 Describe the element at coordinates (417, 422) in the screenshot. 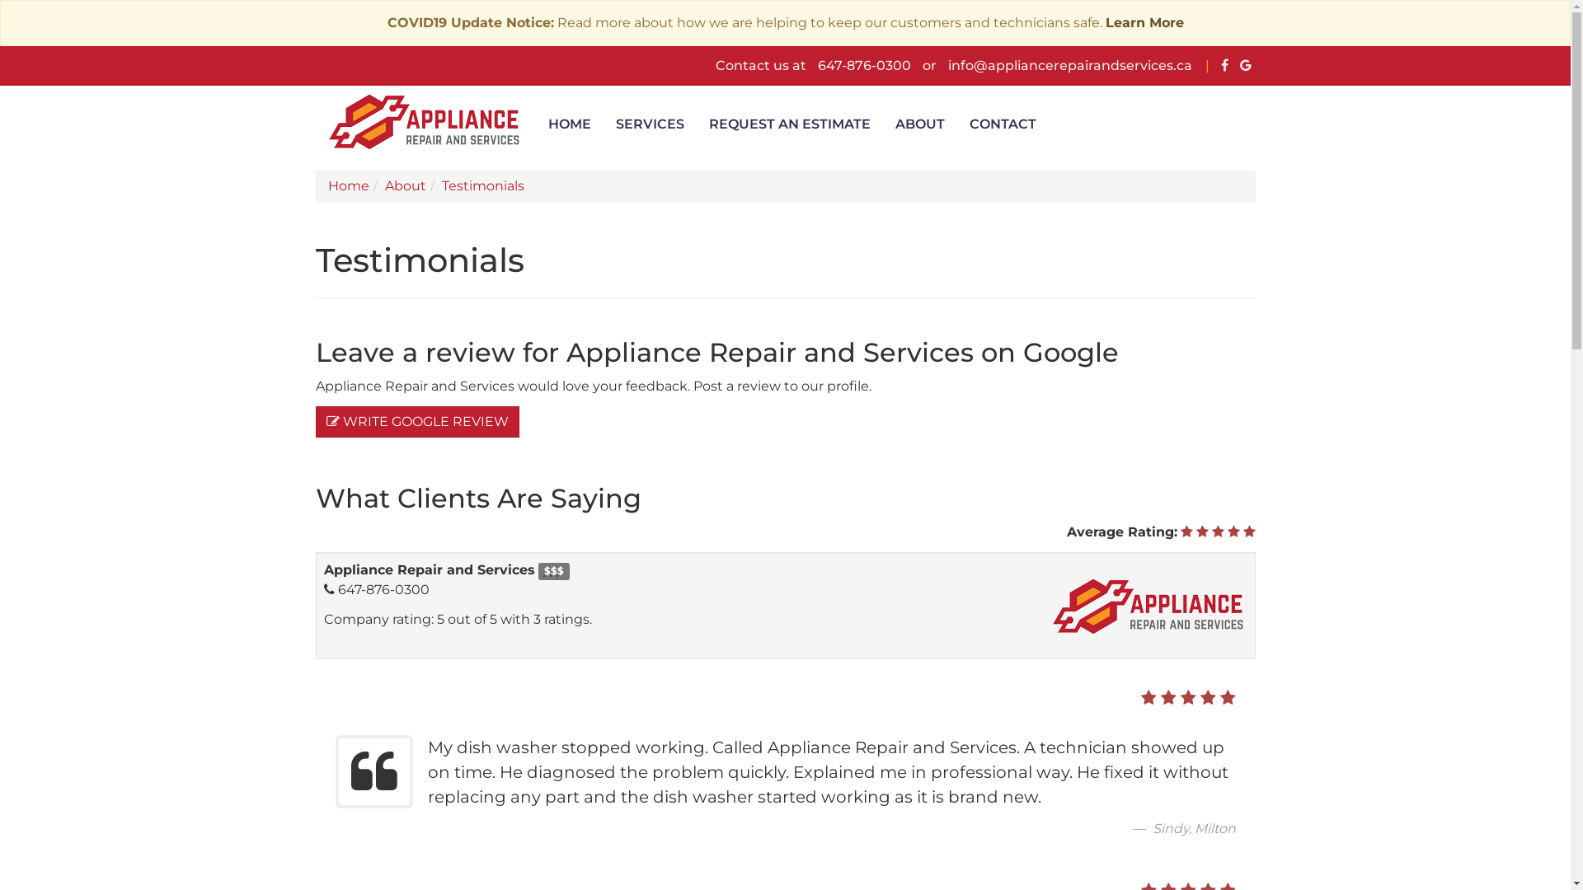

I see `WRITE GOOGLE REVIEW` at that location.